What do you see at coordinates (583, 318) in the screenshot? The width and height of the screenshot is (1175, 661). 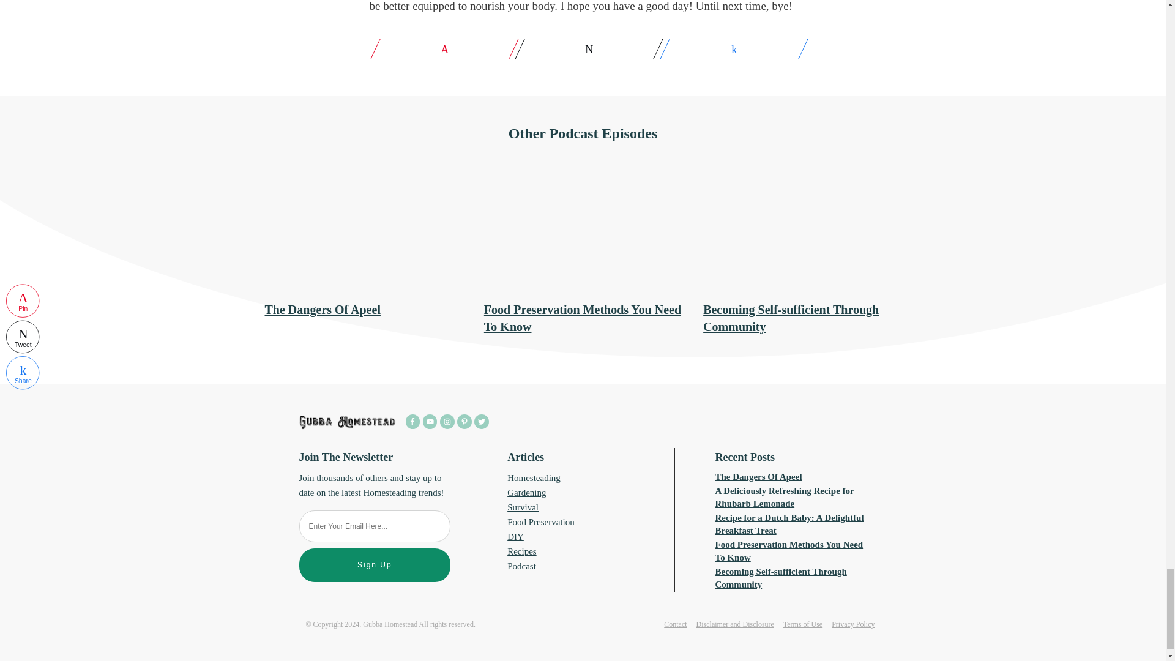 I see `Food Preservation Methods You Need To Know` at bounding box center [583, 318].